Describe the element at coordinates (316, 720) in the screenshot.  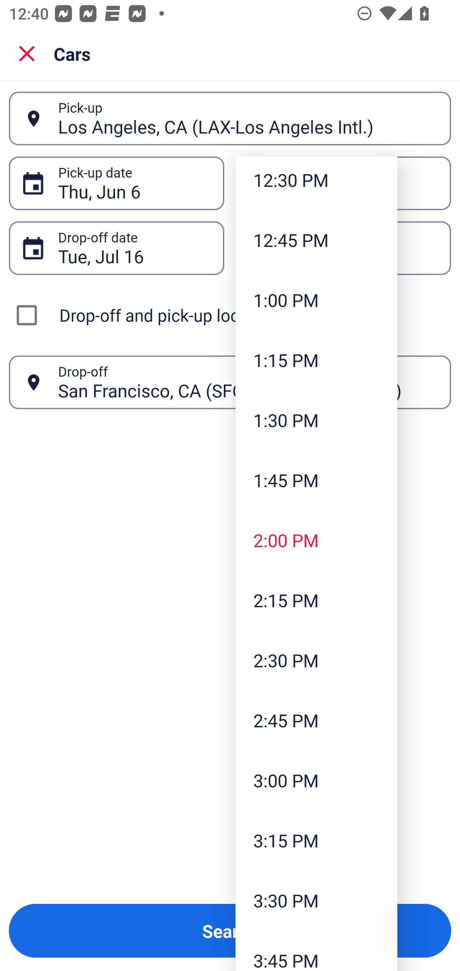
I see `2:45 PM` at that location.